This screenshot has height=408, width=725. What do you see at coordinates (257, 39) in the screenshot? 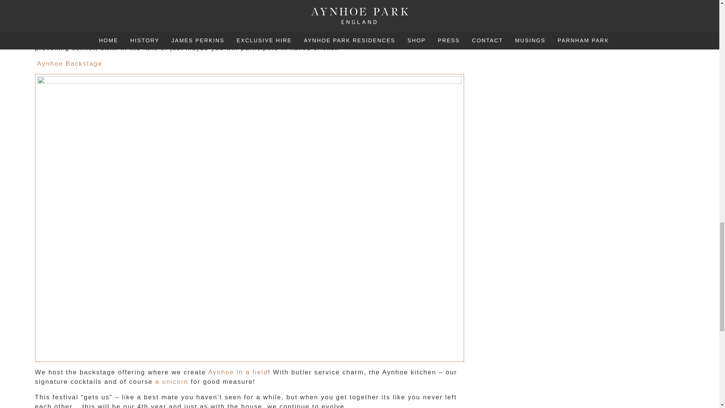
I see `HotBox` at bounding box center [257, 39].